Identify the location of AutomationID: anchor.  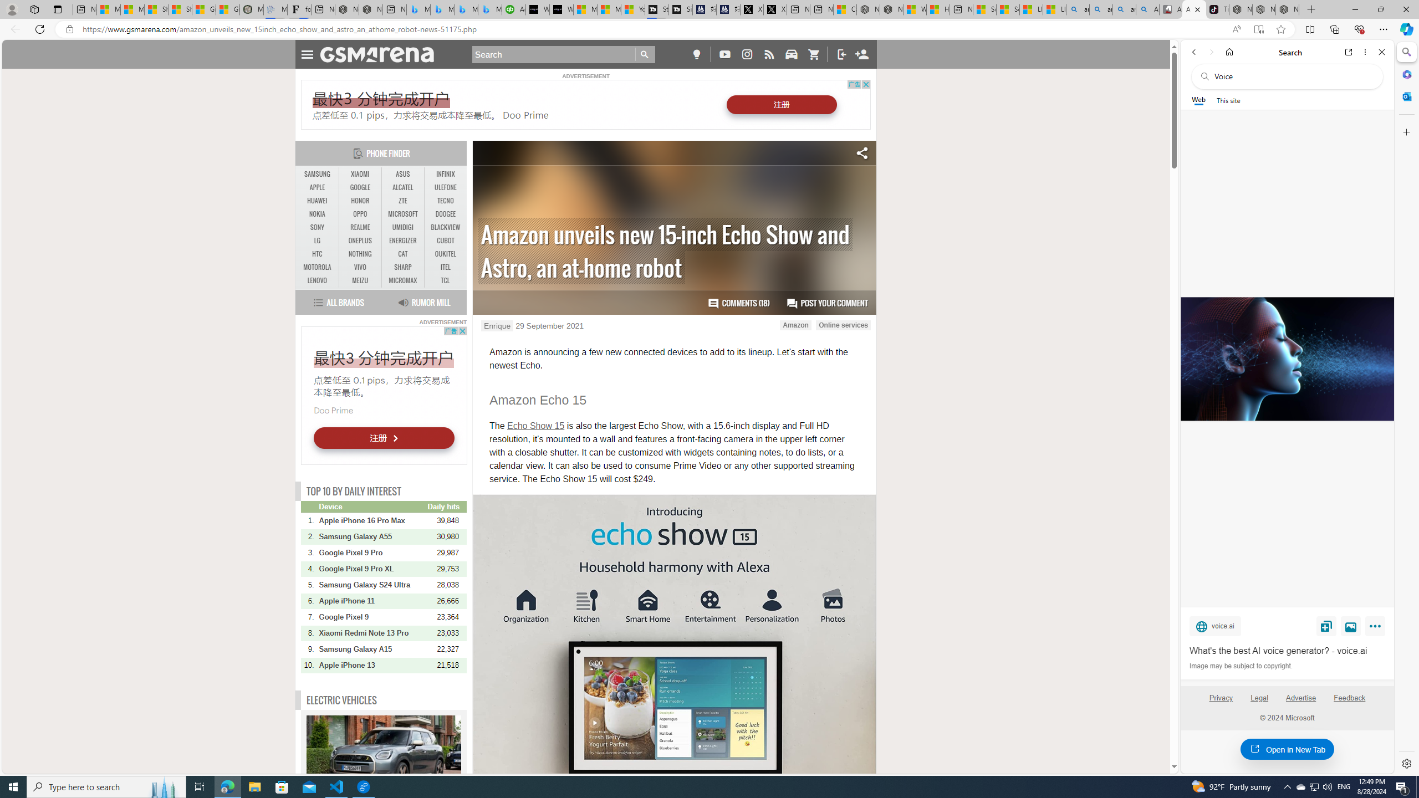
(381, 54).